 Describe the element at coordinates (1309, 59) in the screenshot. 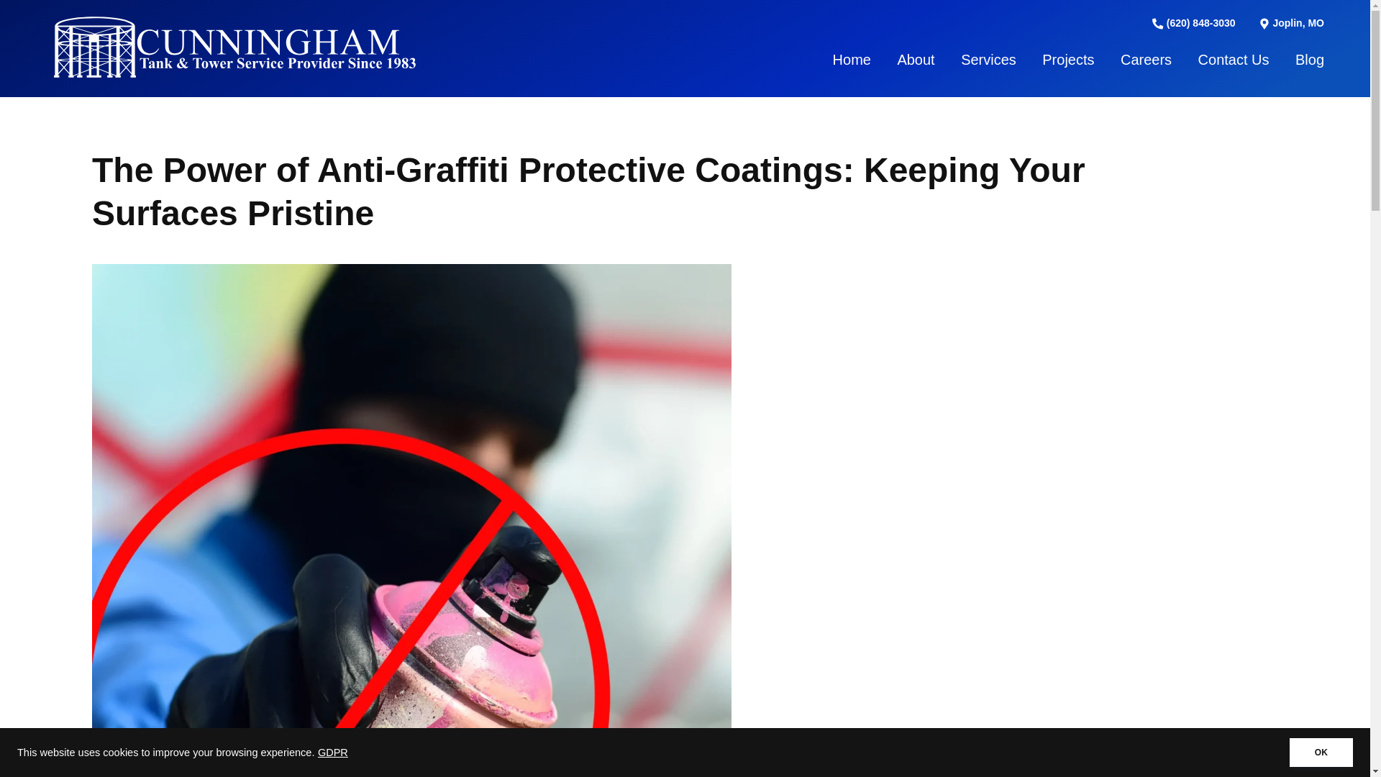

I see `Blog` at that location.